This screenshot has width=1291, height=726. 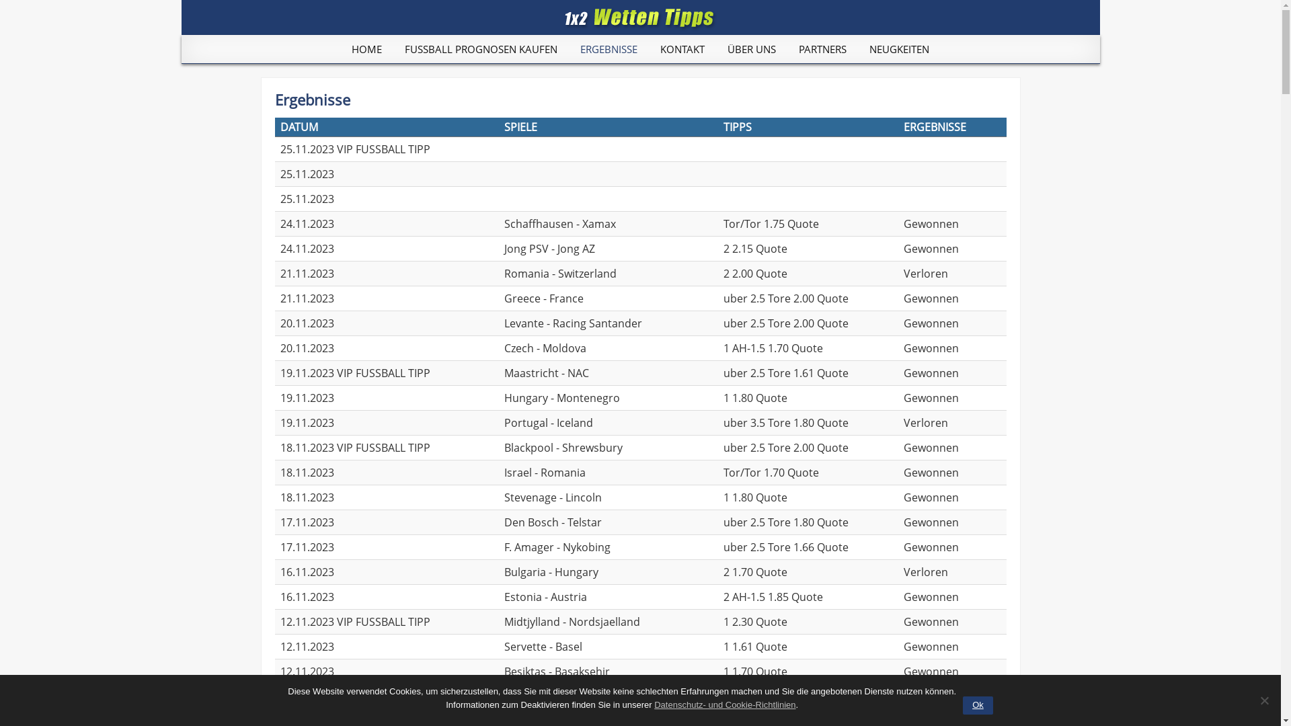 What do you see at coordinates (725, 704) in the screenshot?
I see `Datenschutz- und Cookie-Richtlinien` at bounding box center [725, 704].